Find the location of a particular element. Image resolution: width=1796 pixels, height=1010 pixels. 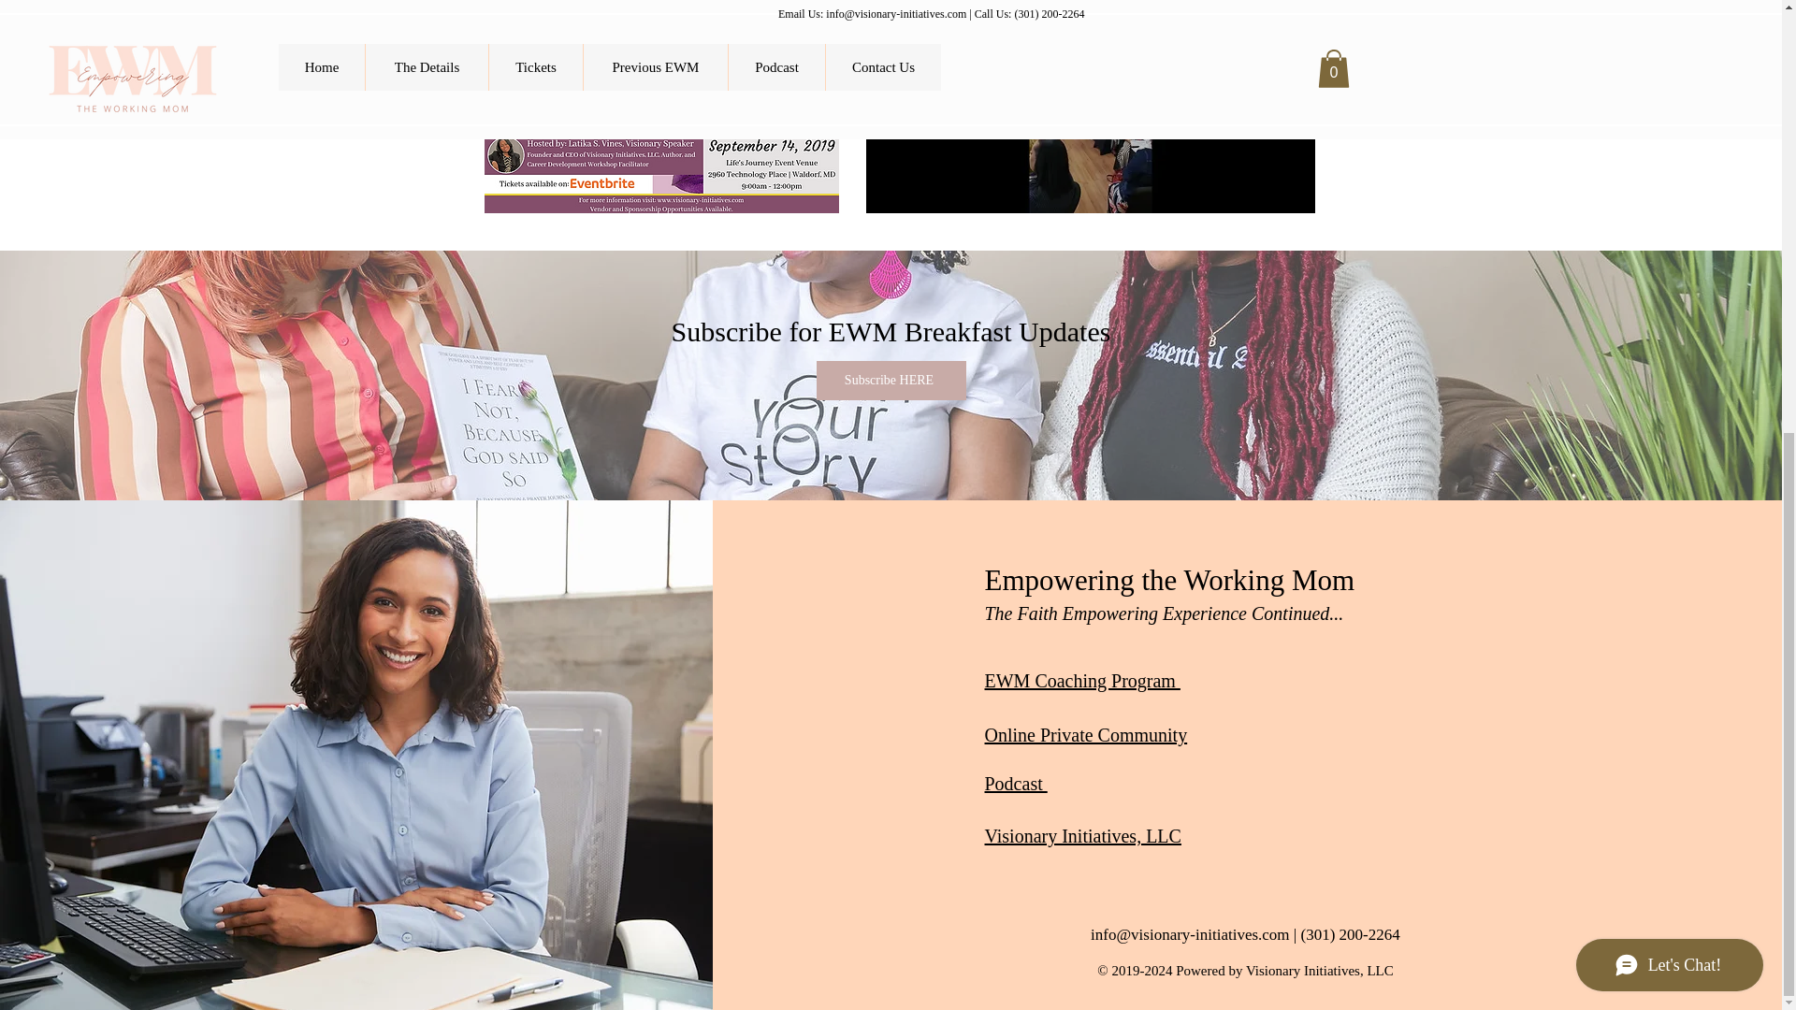

Subscribe HERE is located at coordinates (891, 380).